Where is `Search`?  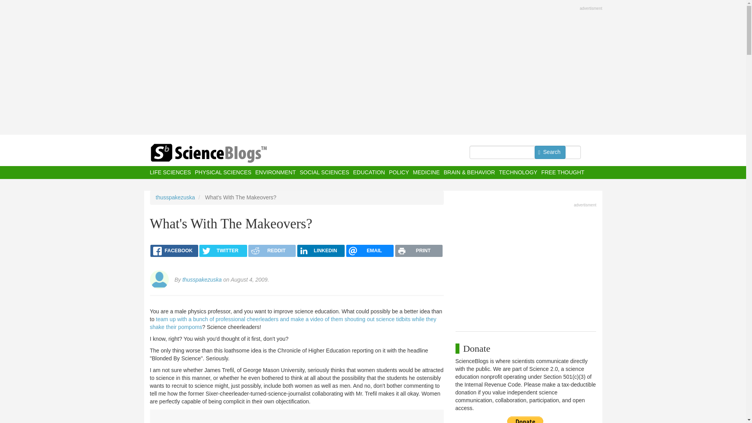 Search is located at coordinates (550, 152).